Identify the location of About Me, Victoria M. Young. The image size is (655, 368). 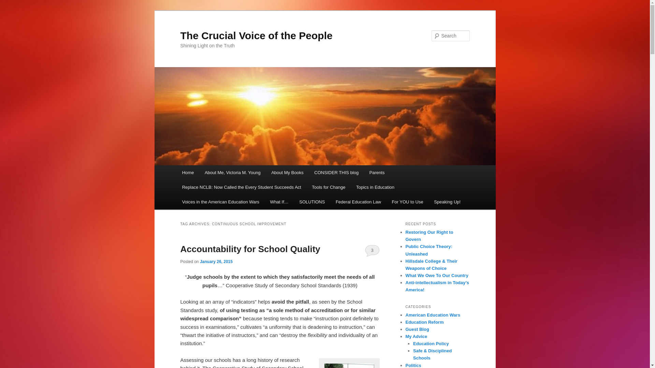
(232, 172).